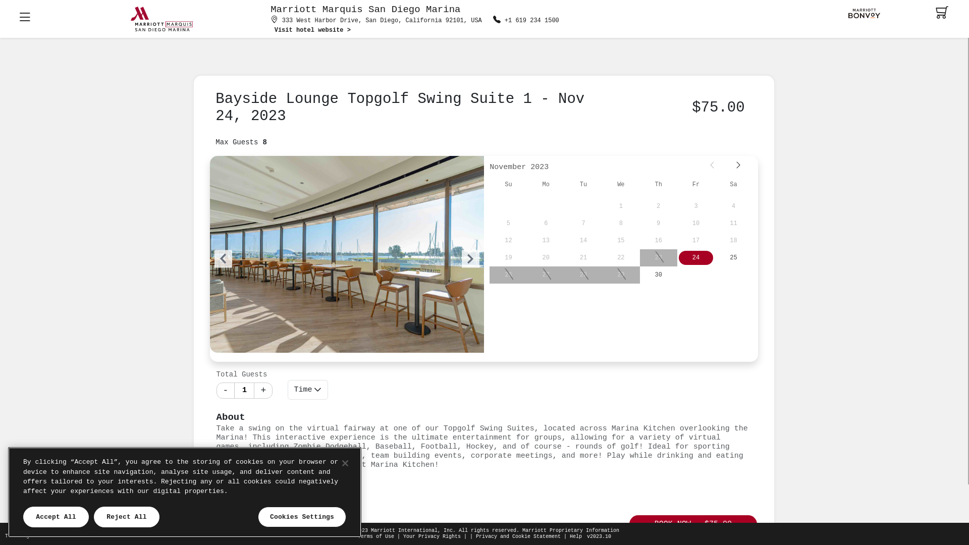 The height and width of the screenshot is (545, 969). Describe the element at coordinates (376, 537) in the screenshot. I see `Terms of Use` at that location.